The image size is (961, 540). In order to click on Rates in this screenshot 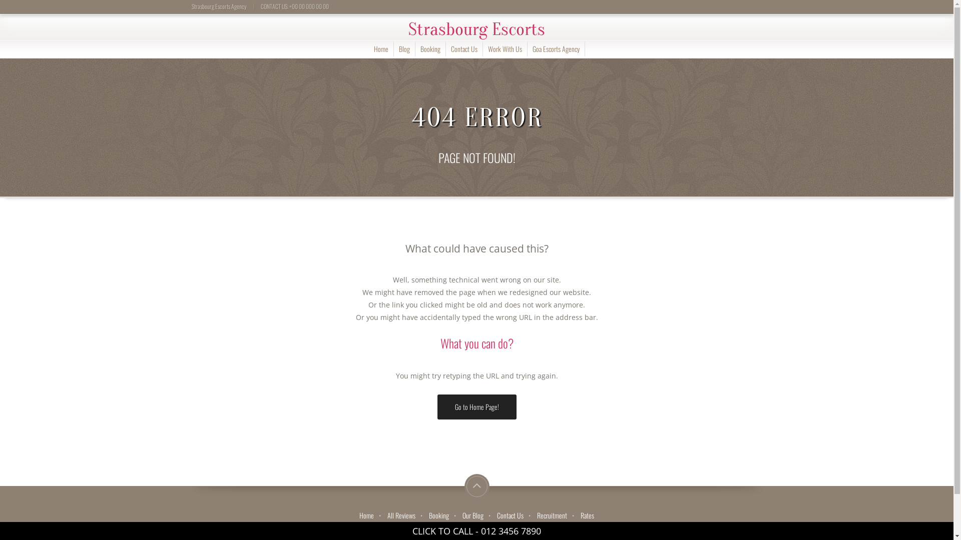, I will do `click(588, 515)`.